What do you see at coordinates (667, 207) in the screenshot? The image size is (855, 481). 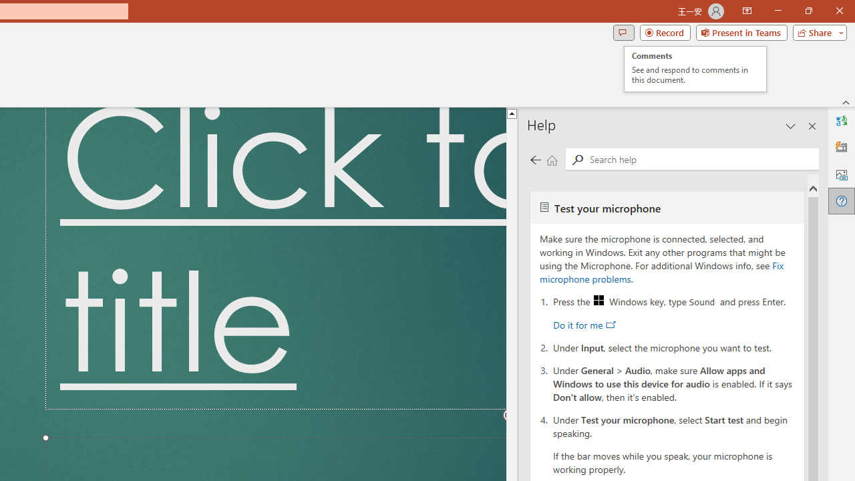 I see `Test your microphone` at bounding box center [667, 207].